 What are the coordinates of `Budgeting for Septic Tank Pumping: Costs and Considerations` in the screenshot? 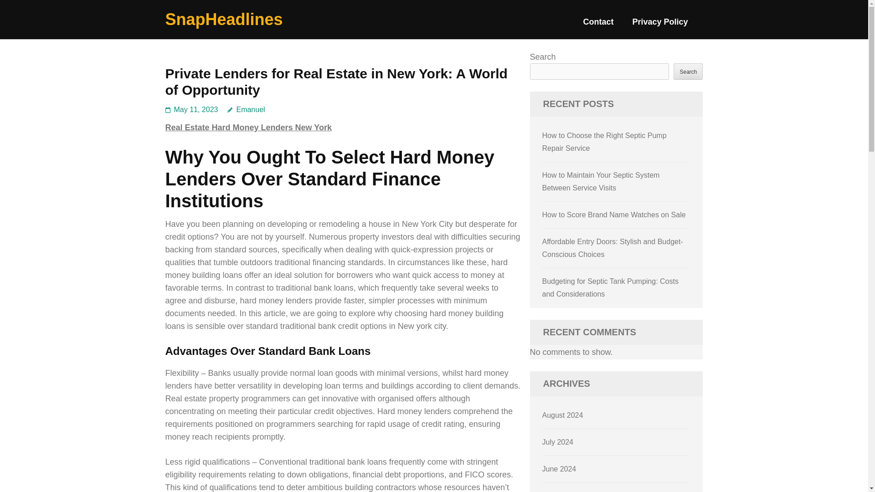 It's located at (611, 288).